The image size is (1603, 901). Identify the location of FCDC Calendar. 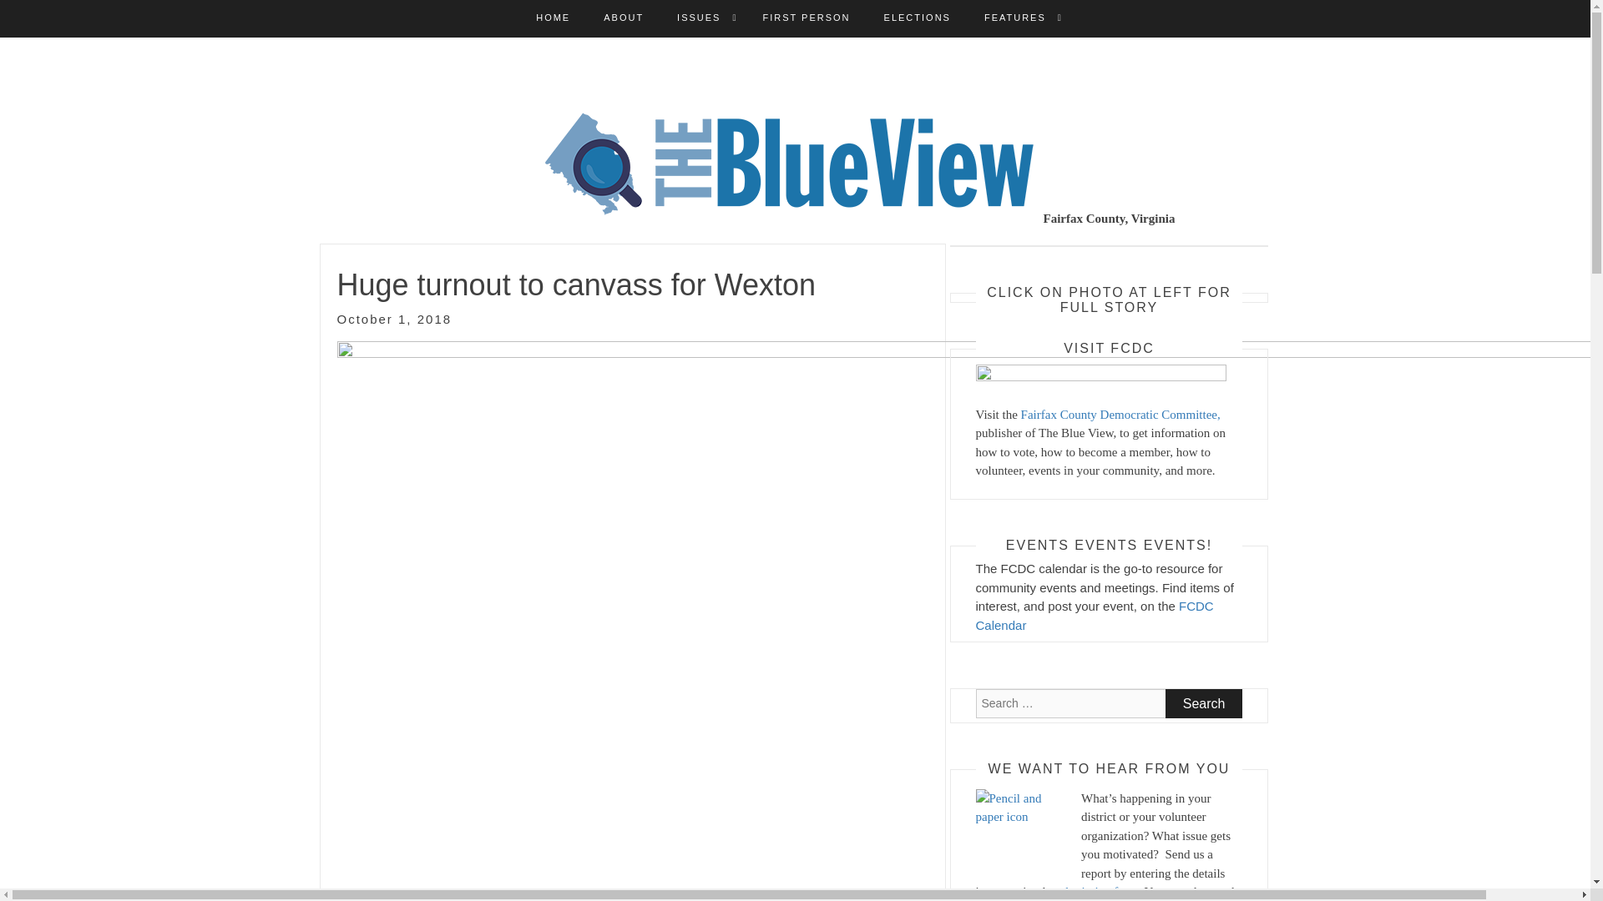
(1094, 616).